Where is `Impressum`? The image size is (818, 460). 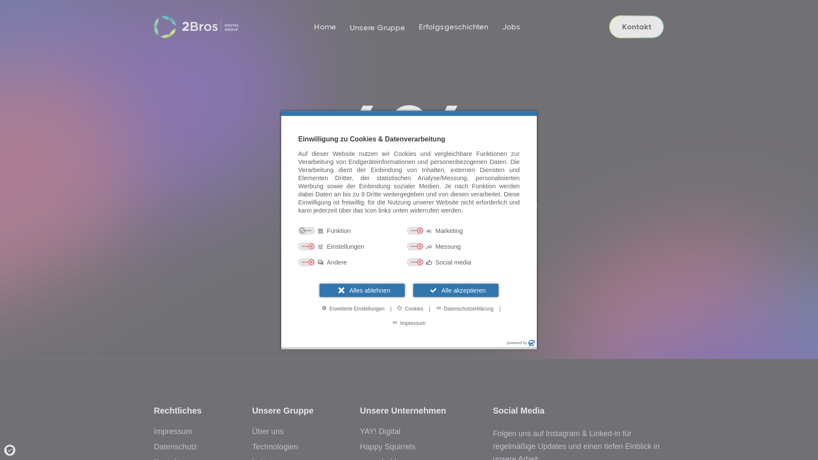
Impressum is located at coordinates (173, 431).